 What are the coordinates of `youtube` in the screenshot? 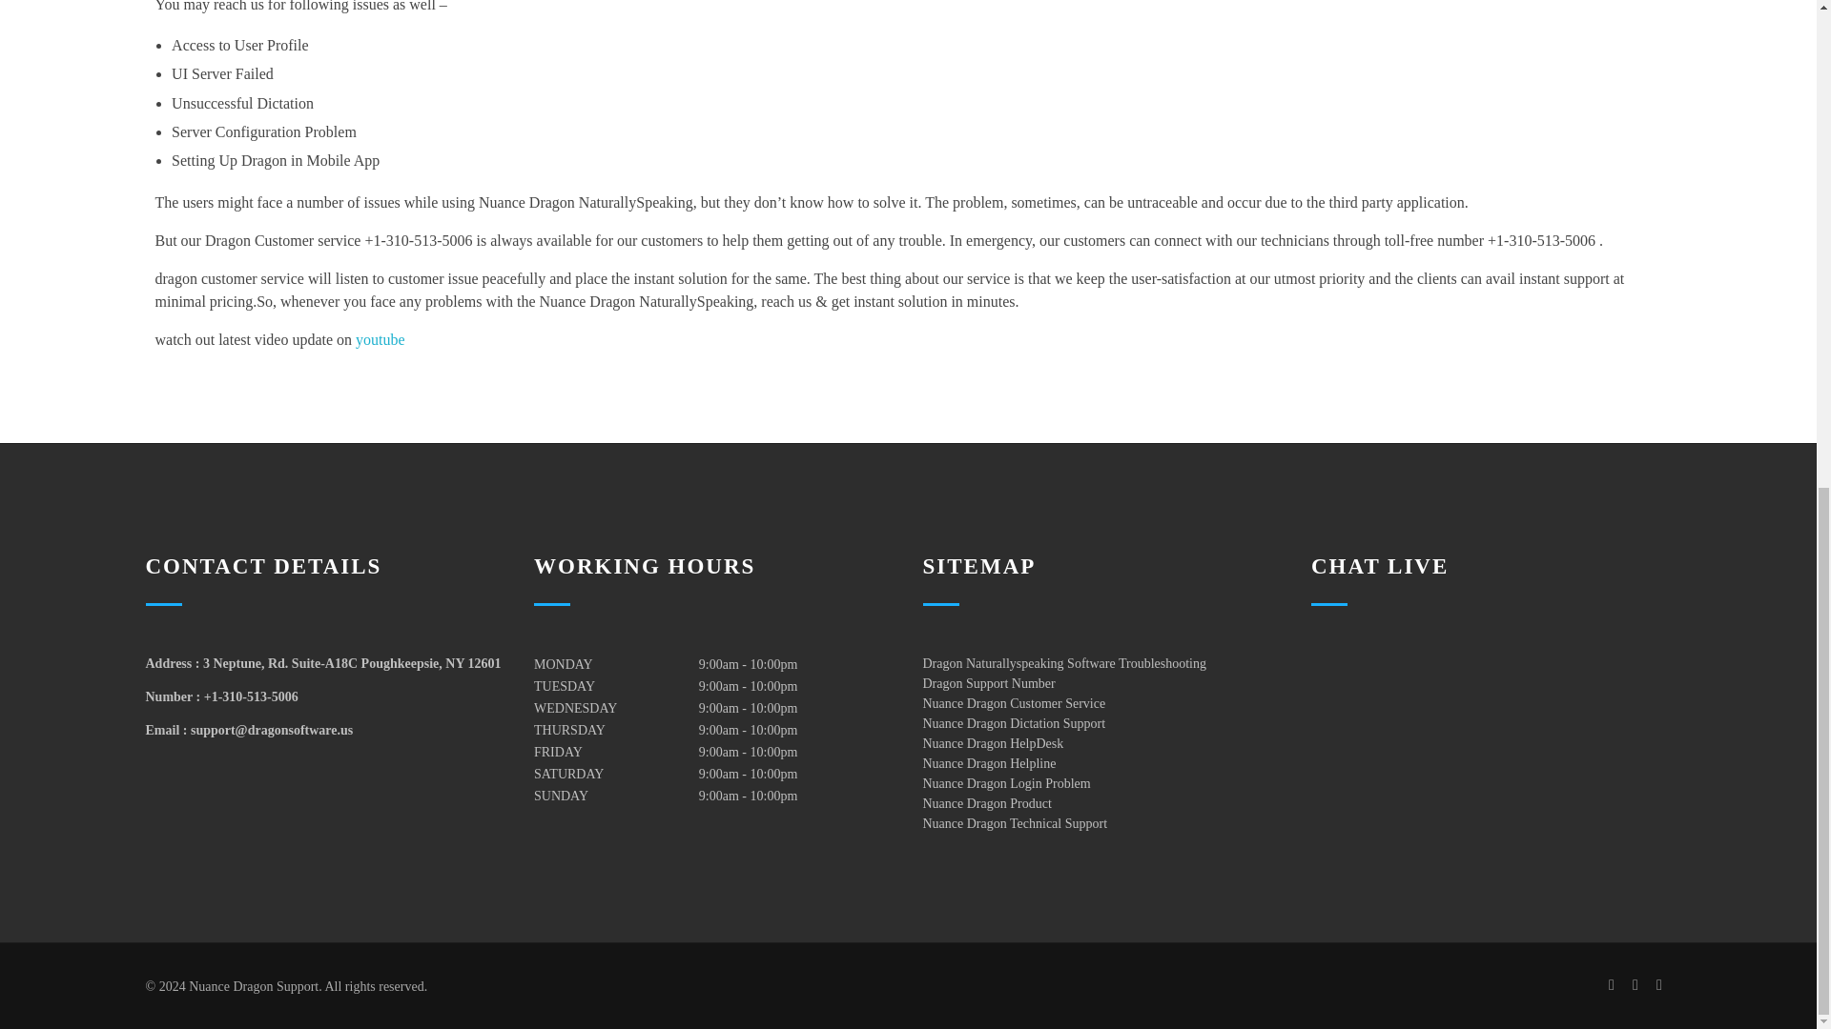 It's located at (380, 339).